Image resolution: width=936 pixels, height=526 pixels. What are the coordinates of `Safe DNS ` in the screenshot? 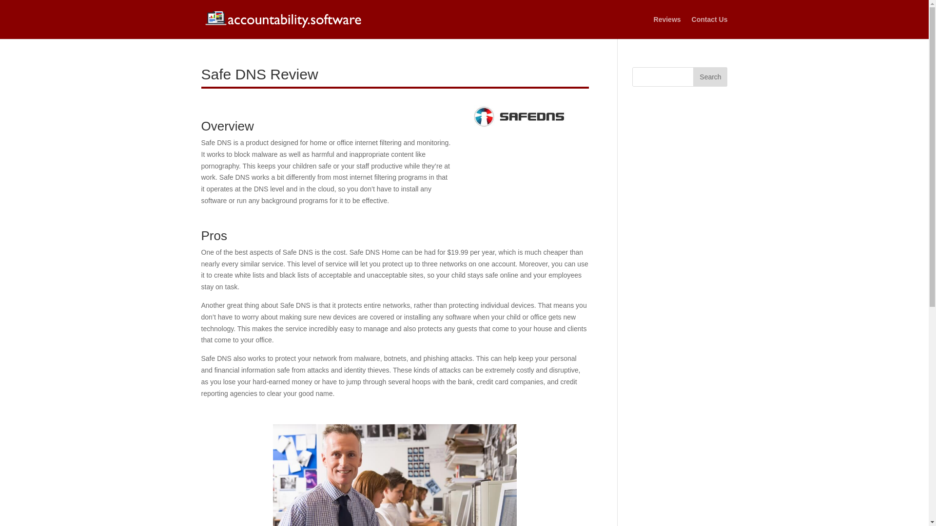 It's located at (531, 117).